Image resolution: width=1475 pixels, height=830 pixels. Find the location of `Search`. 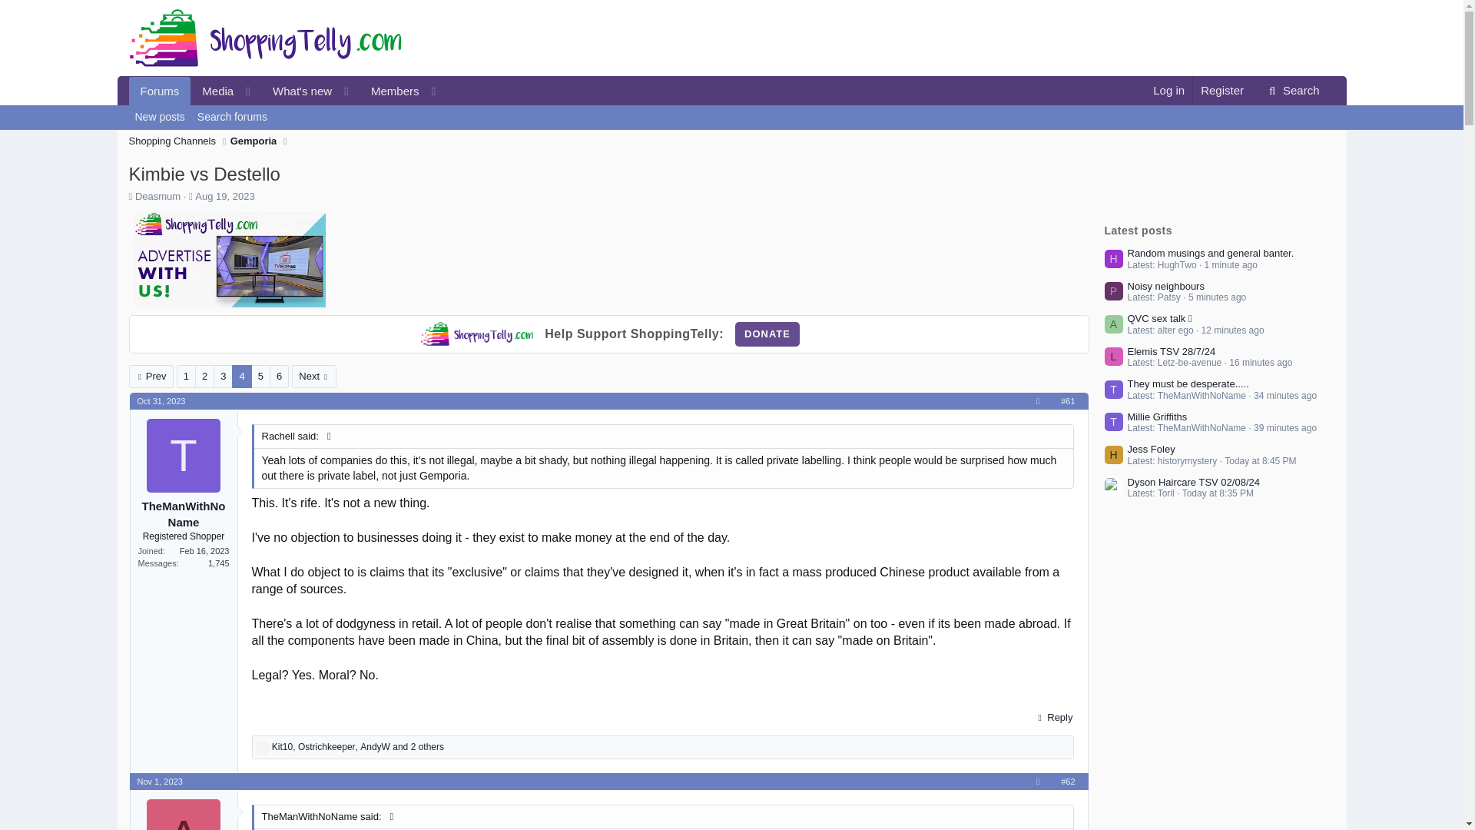

Search is located at coordinates (161, 401).